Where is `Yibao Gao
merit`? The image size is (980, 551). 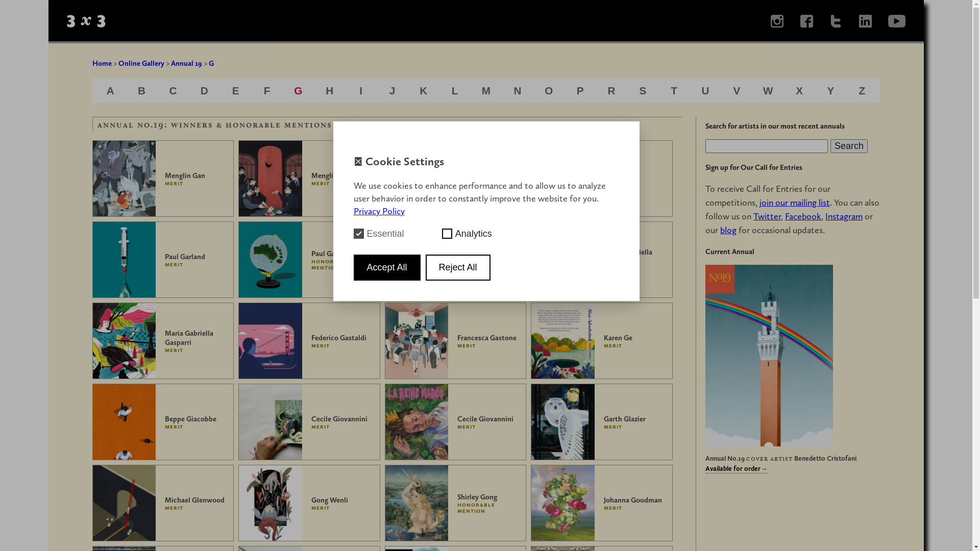 Yibao Gao
merit is located at coordinates (602, 179).